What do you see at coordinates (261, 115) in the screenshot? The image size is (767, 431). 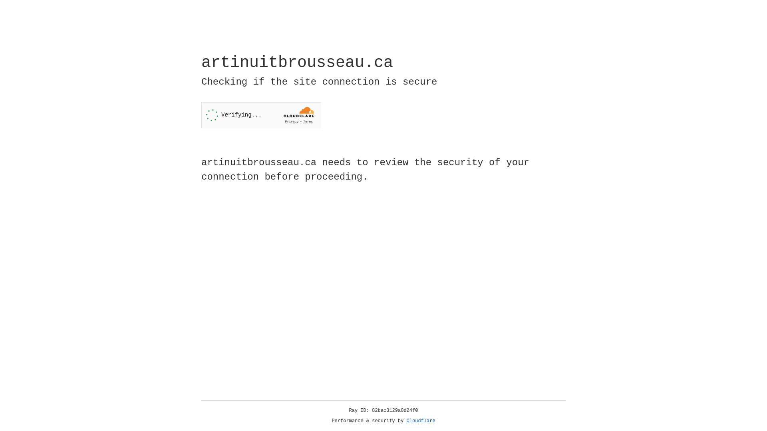 I see `Widget containing a Cloudflare security challenge` at bounding box center [261, 115].